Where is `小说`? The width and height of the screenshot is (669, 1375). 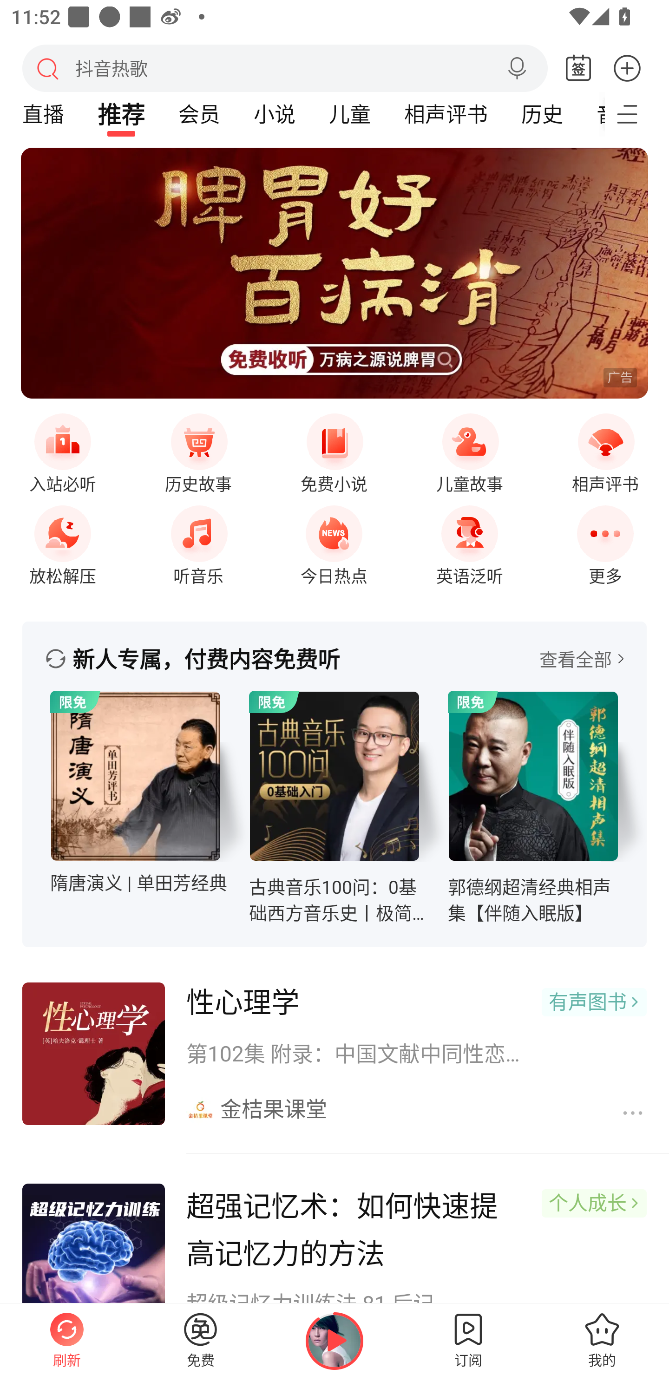
小说 is located at coordinates (274, 114).